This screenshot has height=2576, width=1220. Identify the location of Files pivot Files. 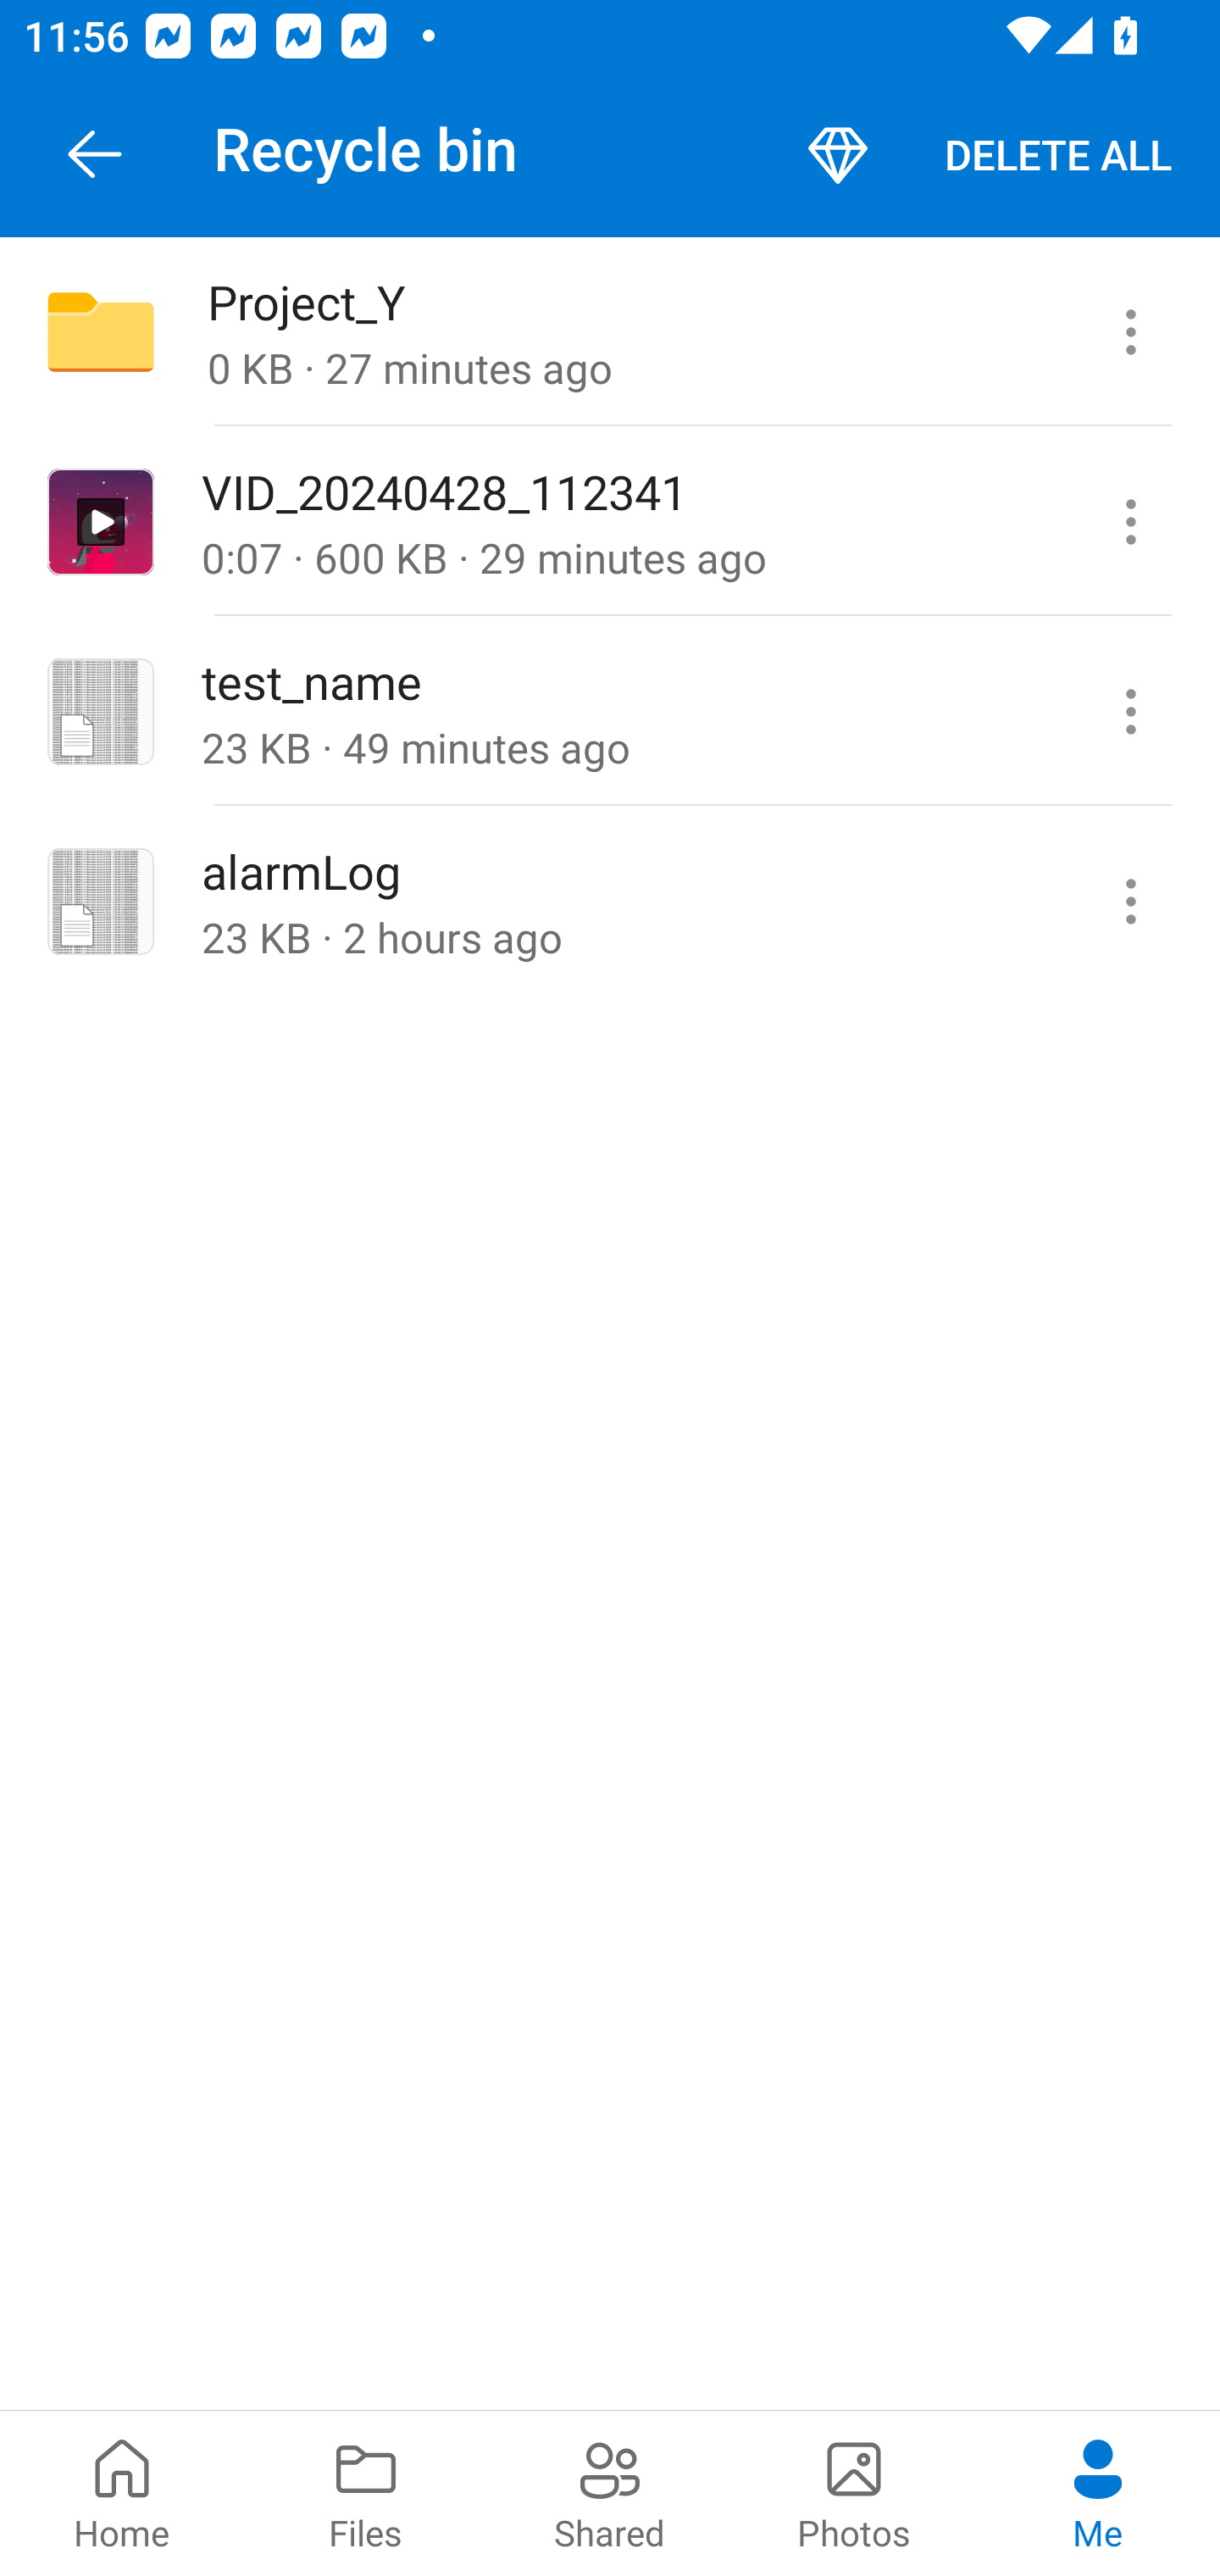
(366, 2493).